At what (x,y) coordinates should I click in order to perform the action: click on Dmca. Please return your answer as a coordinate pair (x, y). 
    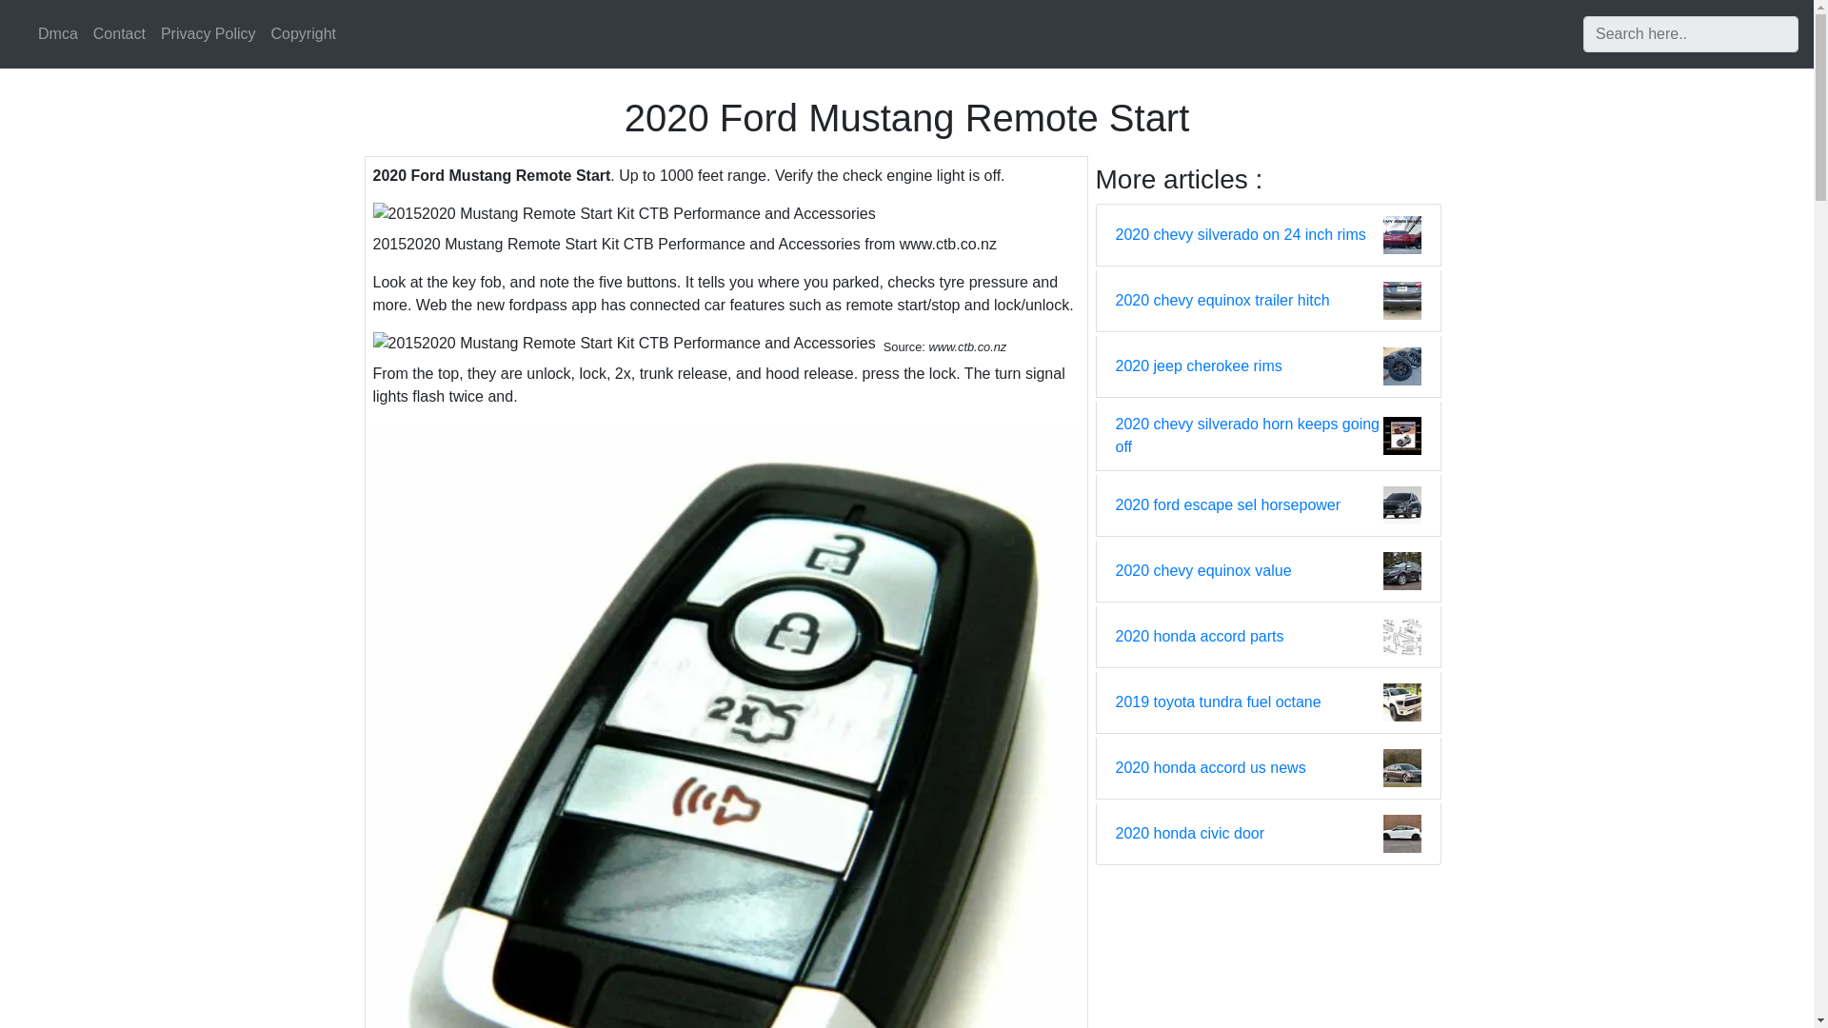
    Looking at the image, I should click on (58, 34).